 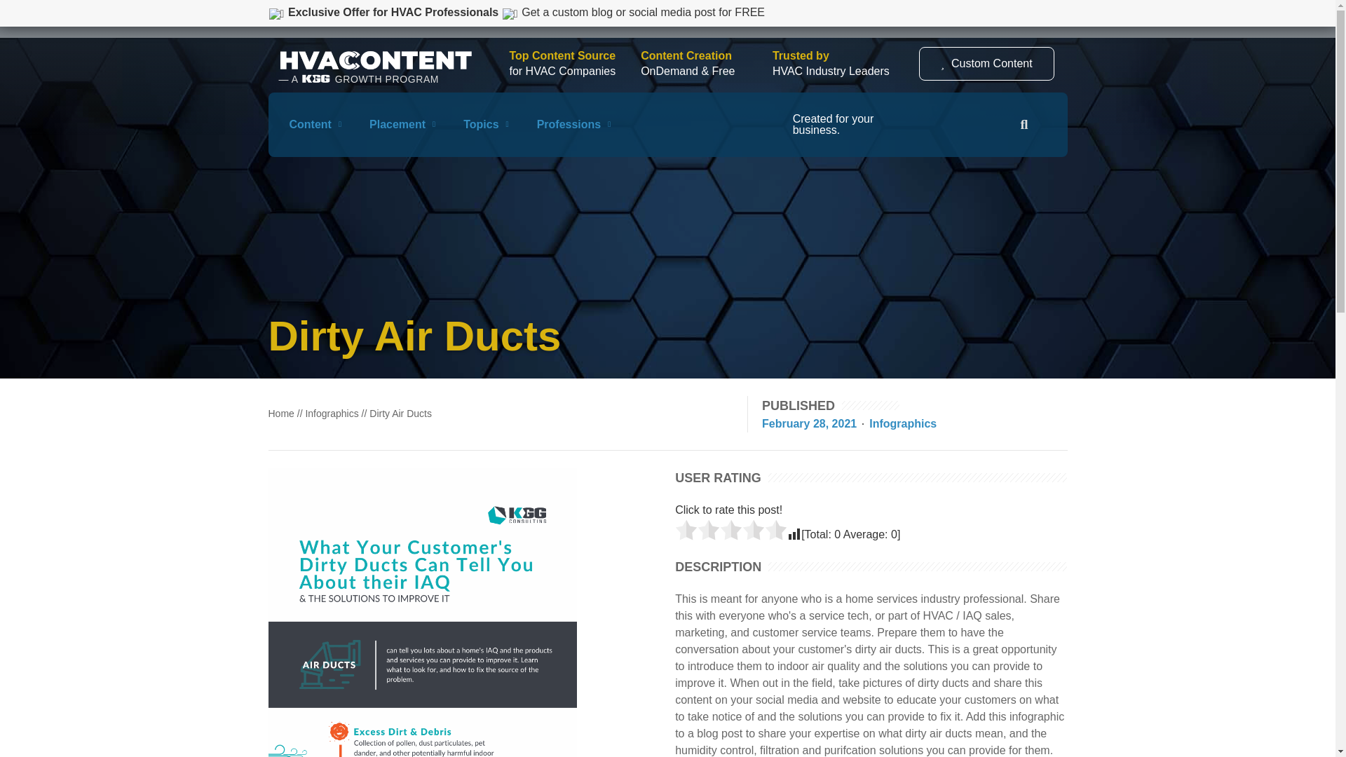 What do you see at coordinates (402, 124) in the screenshot?
I see `Placement` at bounding box center [402, 124].